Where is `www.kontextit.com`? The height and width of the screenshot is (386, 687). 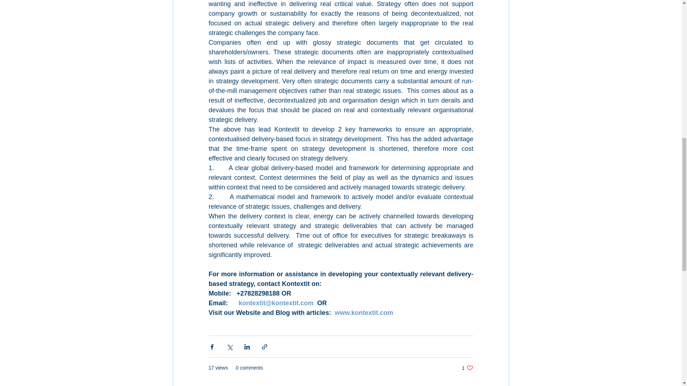 www.kontextit.com is located at coordinates (467, 367).